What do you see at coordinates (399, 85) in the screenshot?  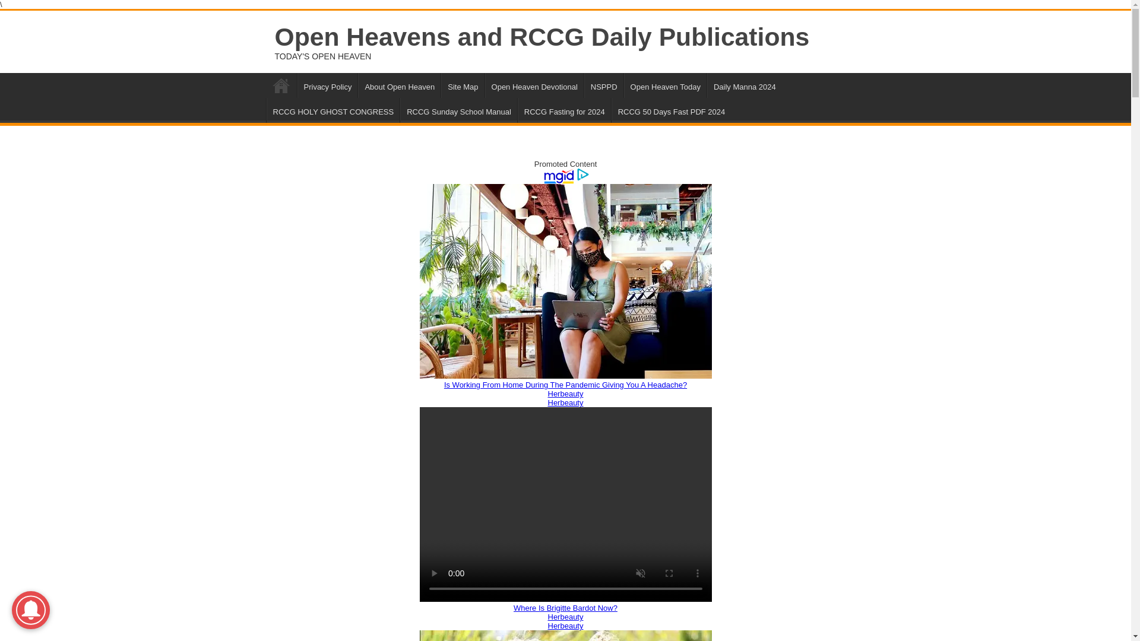 I see `About Open Heaven` at bounding box center [399, 85].